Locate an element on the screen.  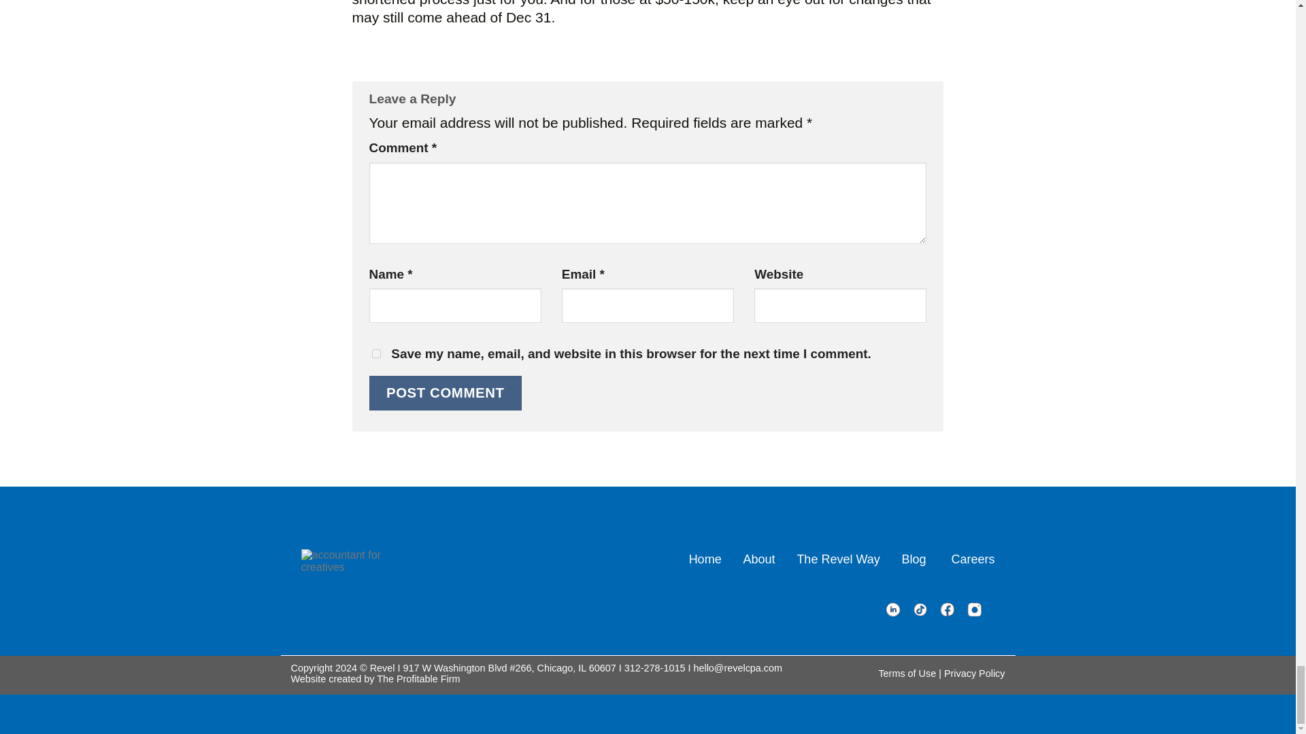
Privacy Policy is located at coordinates (975, 673).